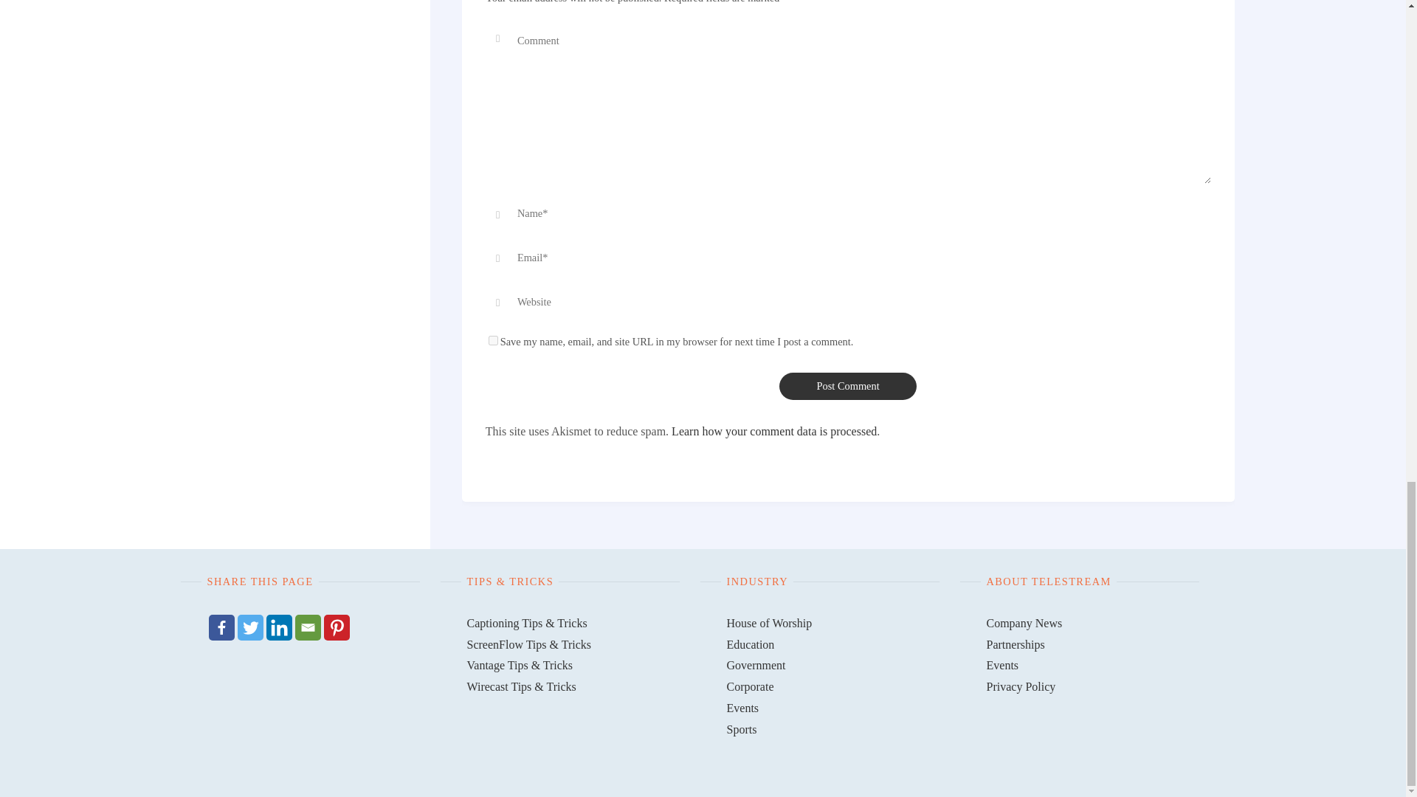 The width and height of the screenshot is (1417, 797). I want to click on Linkedin, so click(279, 627).